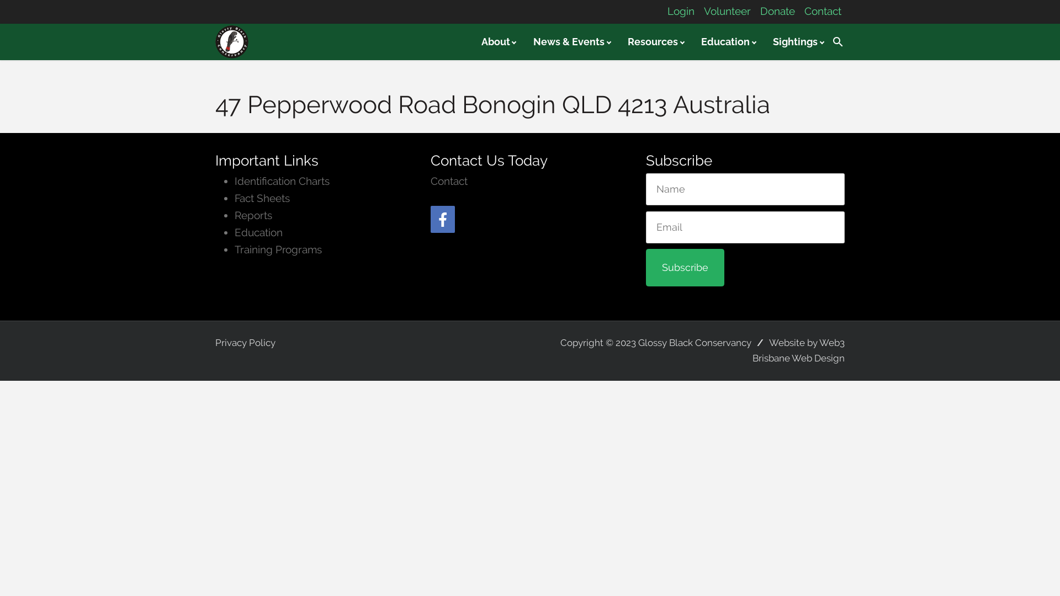 The height and width of the screenshot is (596, 1060). Describe the element at coordinates (282, 181) in the screenshot. I see `Identification Charts` at that location.